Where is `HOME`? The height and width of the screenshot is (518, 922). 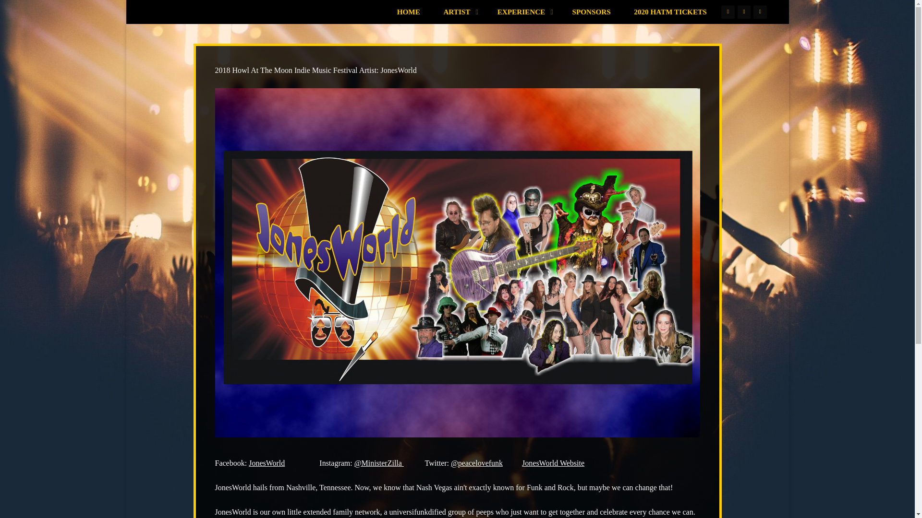
HOME is located at coordinates (408, 12).